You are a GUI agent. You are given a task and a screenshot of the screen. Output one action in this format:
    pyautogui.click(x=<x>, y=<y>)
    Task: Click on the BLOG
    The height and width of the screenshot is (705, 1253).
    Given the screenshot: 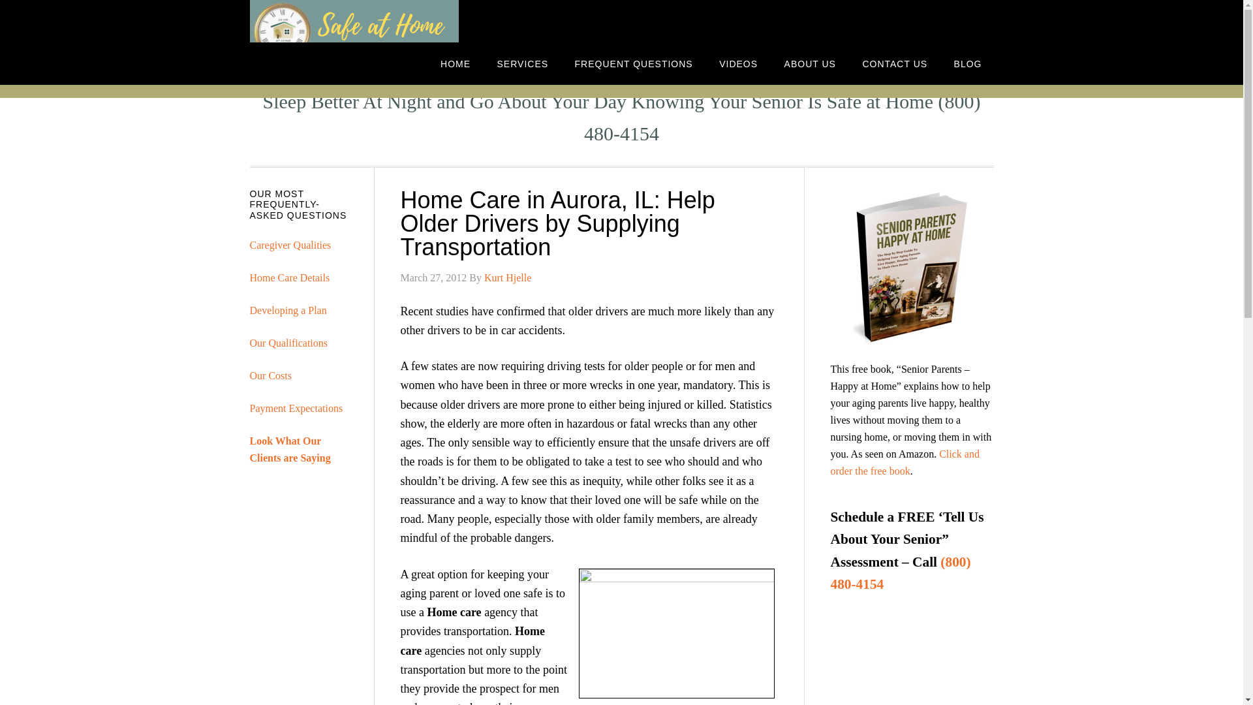 What is the action you would take?
    pyautogui.click(x=967, y=63)
    